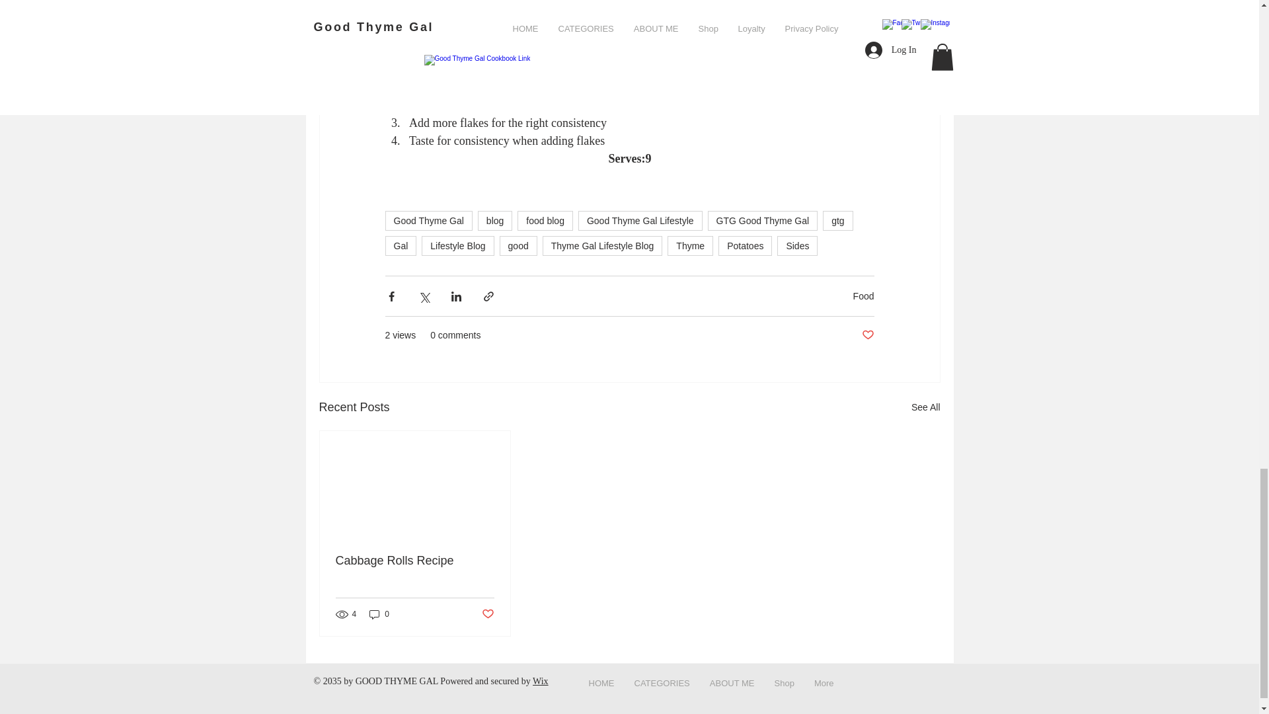 This screenshot has width=1269, height=714. What do you see at coordinates (603, 246) in the screenshot?
I see `Thyme Gal Lifestyle Blog` at bounding box center [603, 246].